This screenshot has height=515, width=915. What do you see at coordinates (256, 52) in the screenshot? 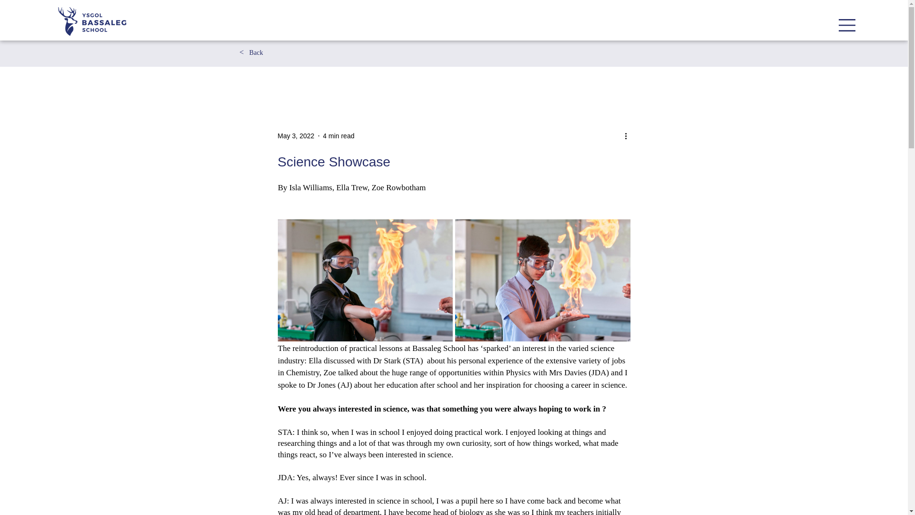
I see `Back` at bounding box center [256, 52].